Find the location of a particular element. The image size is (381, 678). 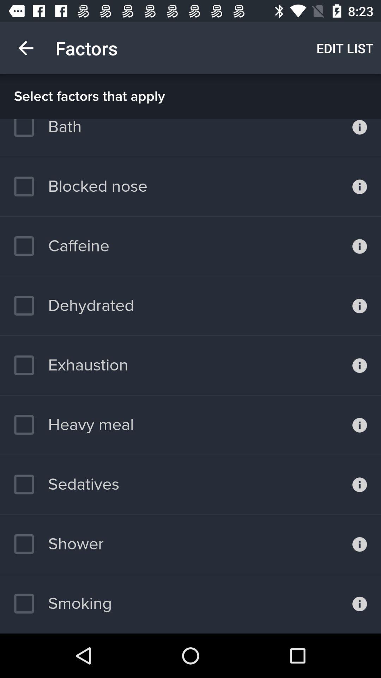

turn off the item next to factors item is located at coordinates (345, 48).